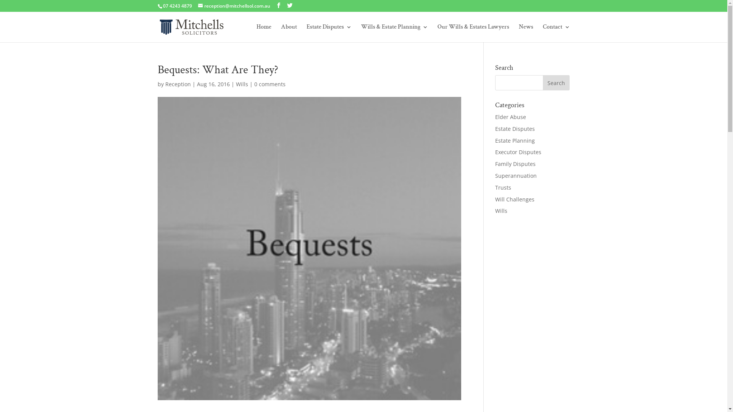 This screenshot has height=412, width=733. What do you see at coordinates (473, 34) in the screenshot?
I see `Our Wills & Estates Lawyers` at bounding box center [473, 34].